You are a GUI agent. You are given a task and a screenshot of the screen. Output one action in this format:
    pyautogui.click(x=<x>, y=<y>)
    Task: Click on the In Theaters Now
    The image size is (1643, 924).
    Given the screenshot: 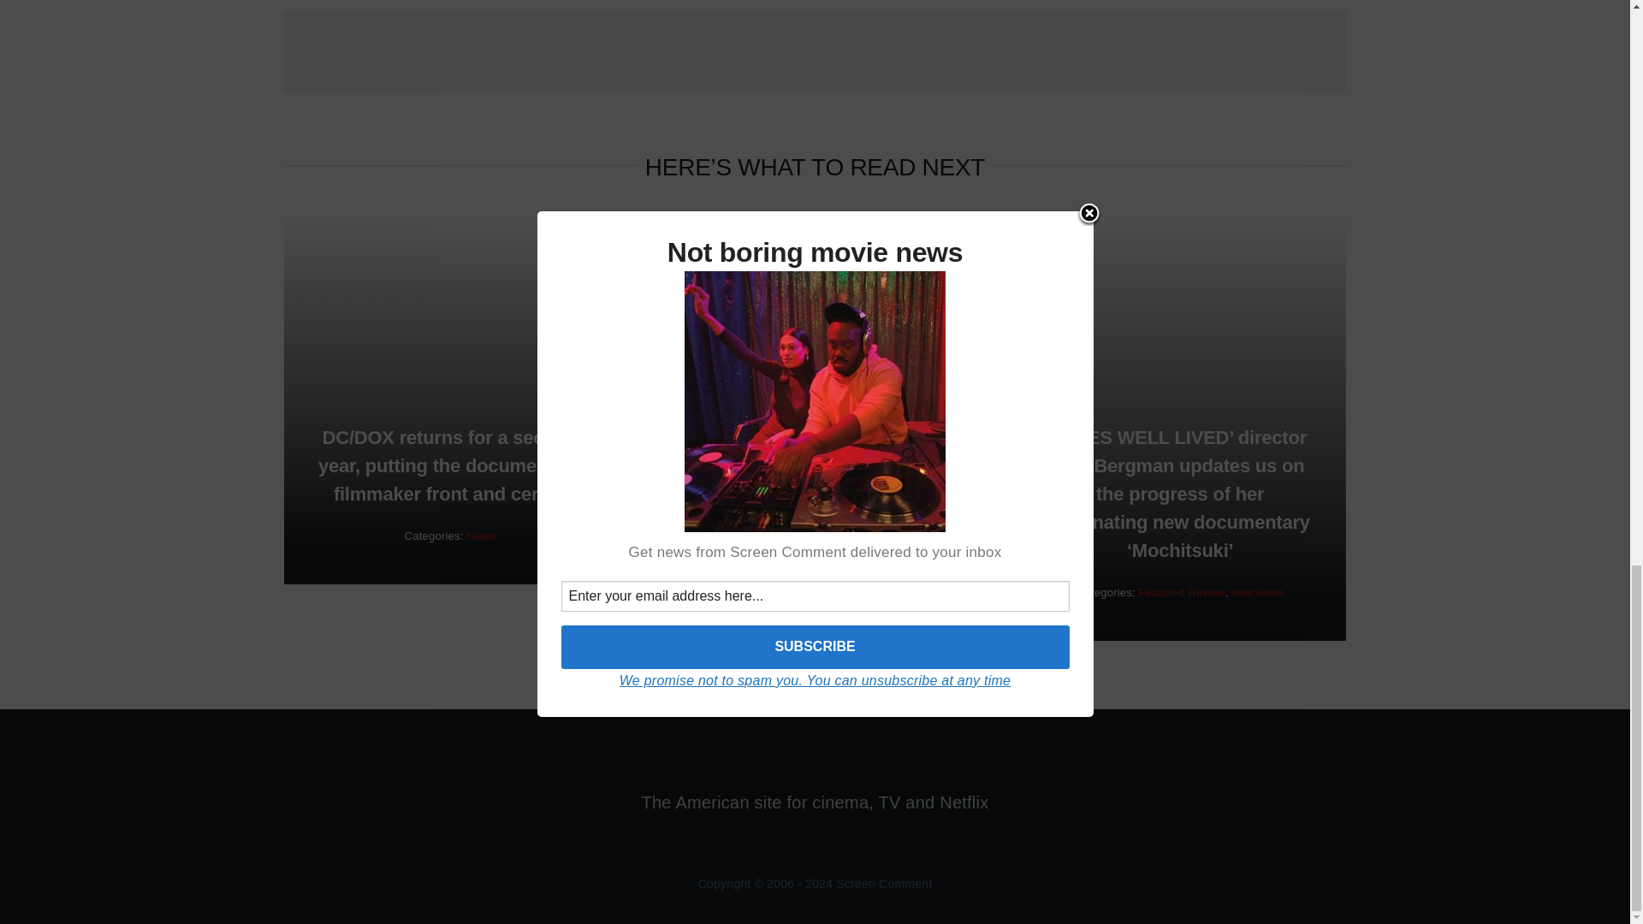 What is the action you would take?
    pyautogui.click(x=880, y=531)
    